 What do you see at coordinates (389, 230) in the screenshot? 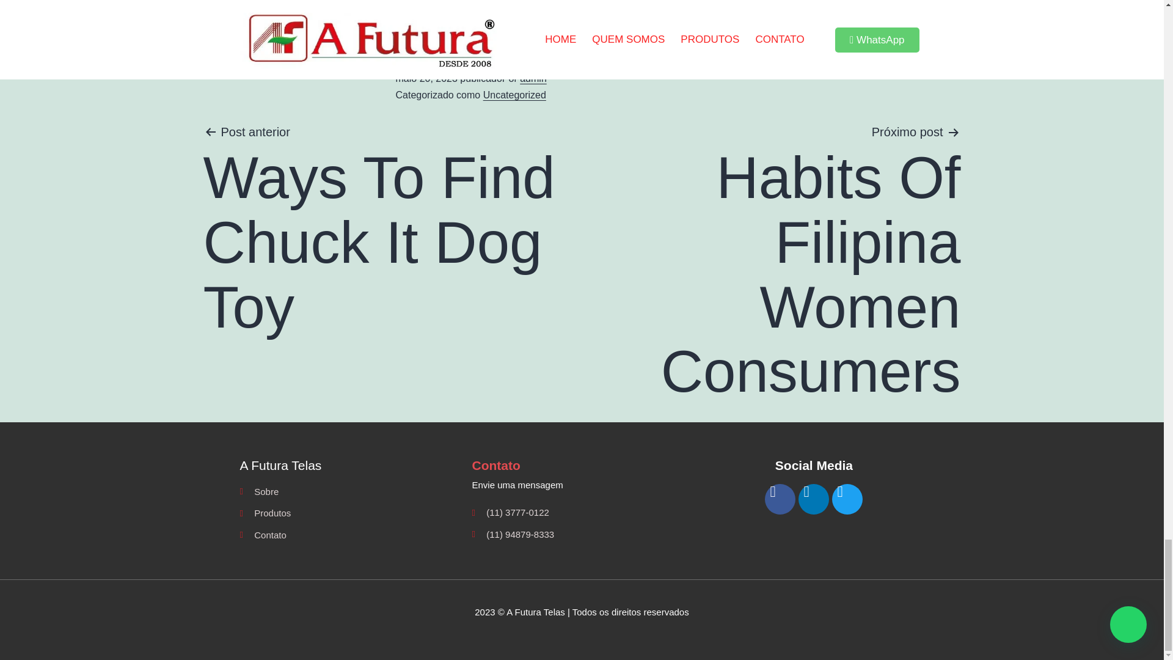
I see `Contato` at bounding box center [389, 230].